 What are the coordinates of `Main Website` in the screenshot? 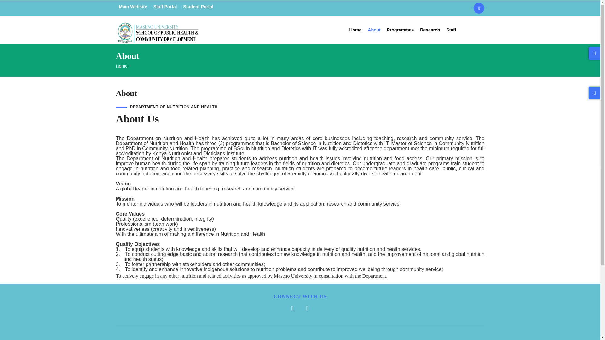 It's located at (133, 6).